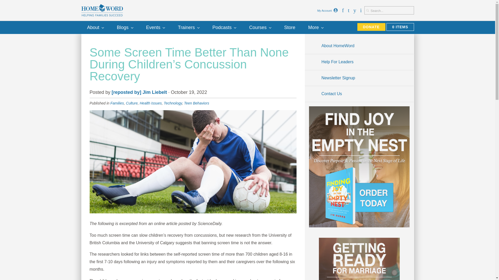 The height and width of the screenshot is (280, 499). Describe the element at coordinates (290, 27) in the screenshot. I see `Store` at that location.